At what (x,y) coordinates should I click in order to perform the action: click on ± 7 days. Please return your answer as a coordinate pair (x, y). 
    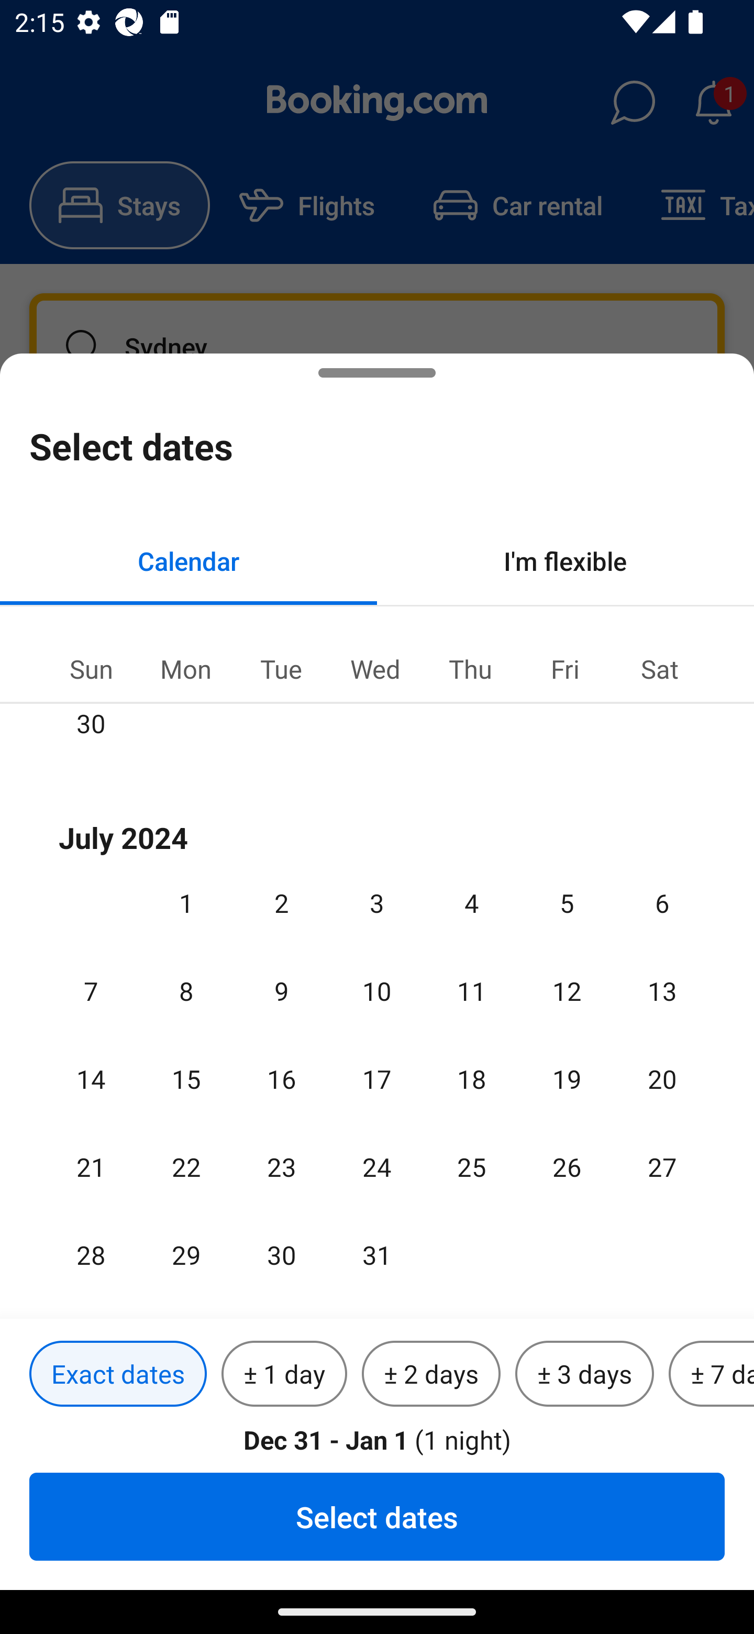
    Looking at the image, I should click on (711, 1374).